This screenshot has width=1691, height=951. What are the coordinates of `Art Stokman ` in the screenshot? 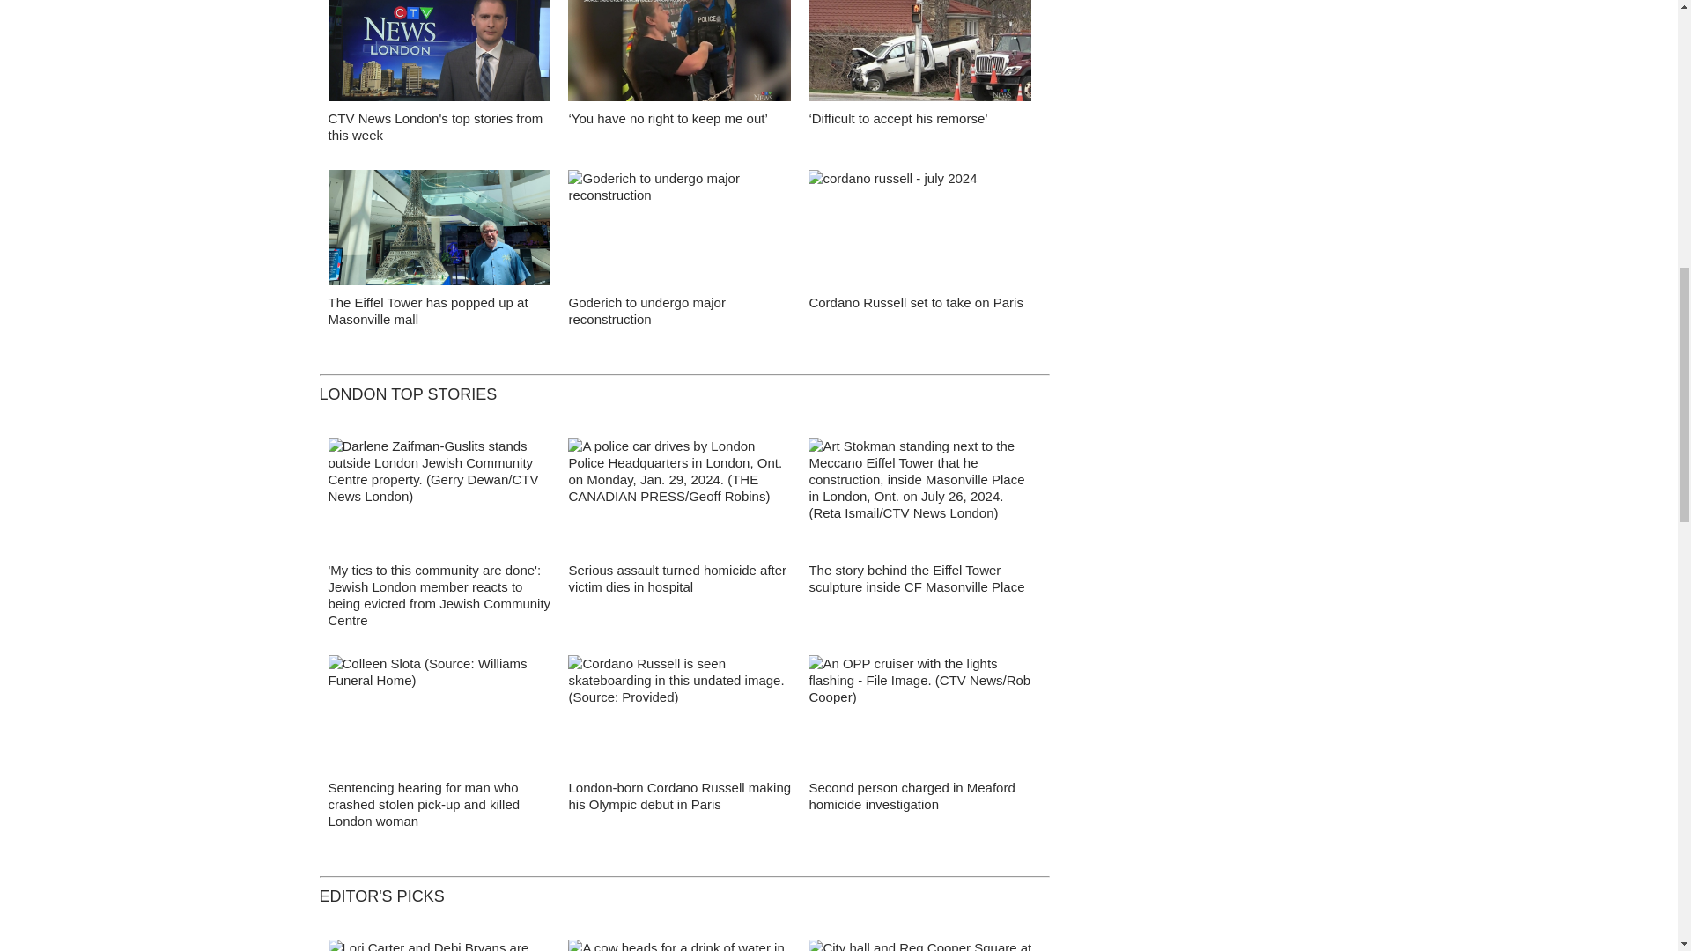 It's located at (919, 500).